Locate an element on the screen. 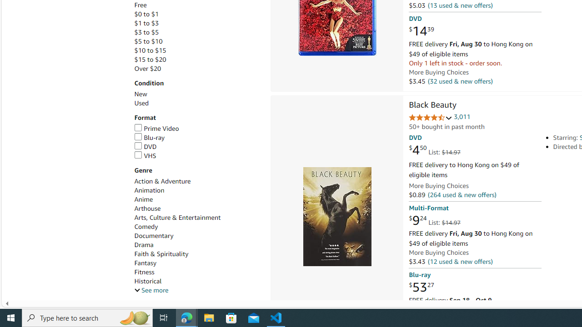  Action & Adventure is located at coordinates (162, 181).